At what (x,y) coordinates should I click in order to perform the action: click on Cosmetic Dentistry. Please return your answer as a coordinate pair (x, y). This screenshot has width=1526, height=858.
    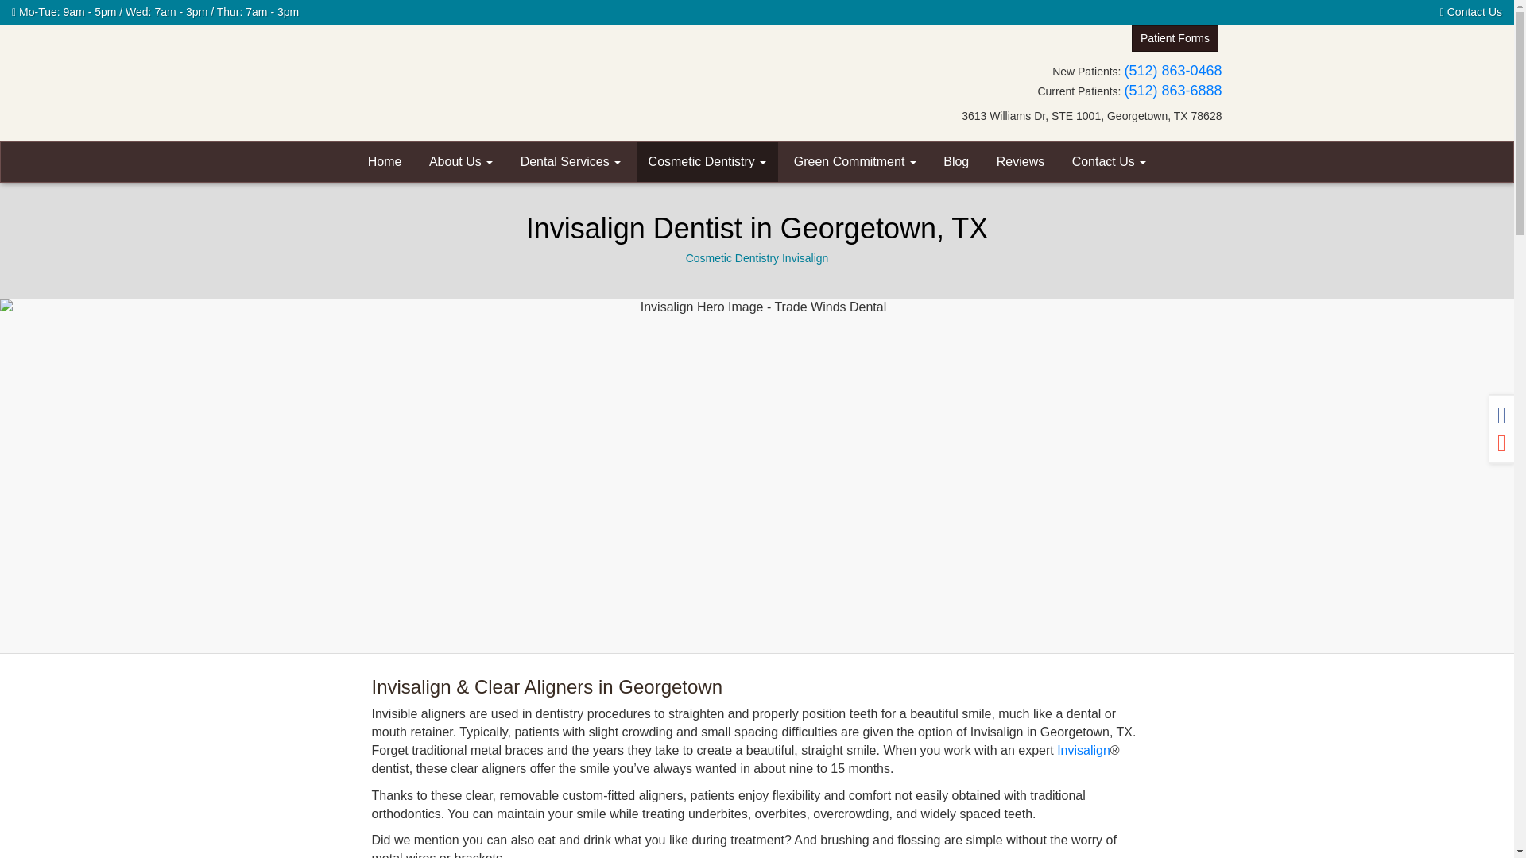
    Looking at the image, I should click on (707, 162).